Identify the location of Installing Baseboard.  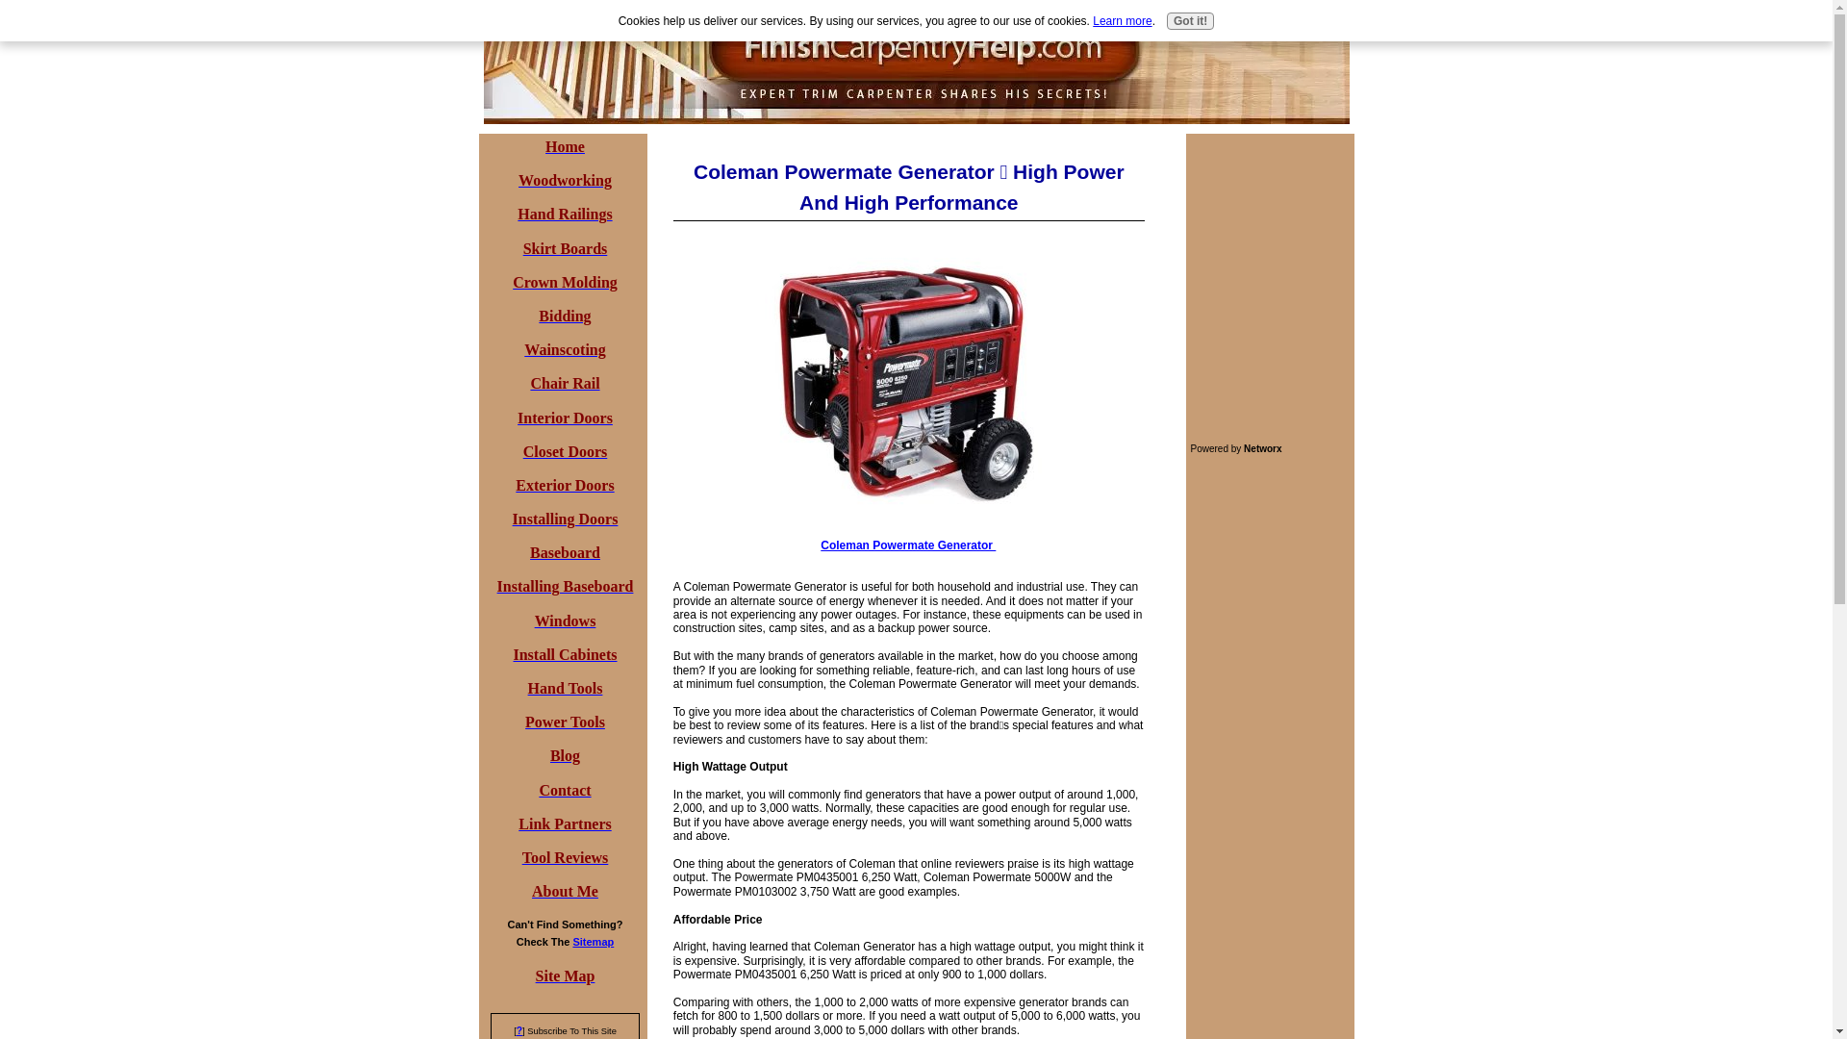
(565, 587).